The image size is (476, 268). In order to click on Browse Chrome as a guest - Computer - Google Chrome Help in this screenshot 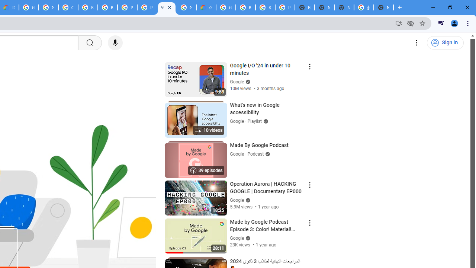, I will do `click(107, 7)`.